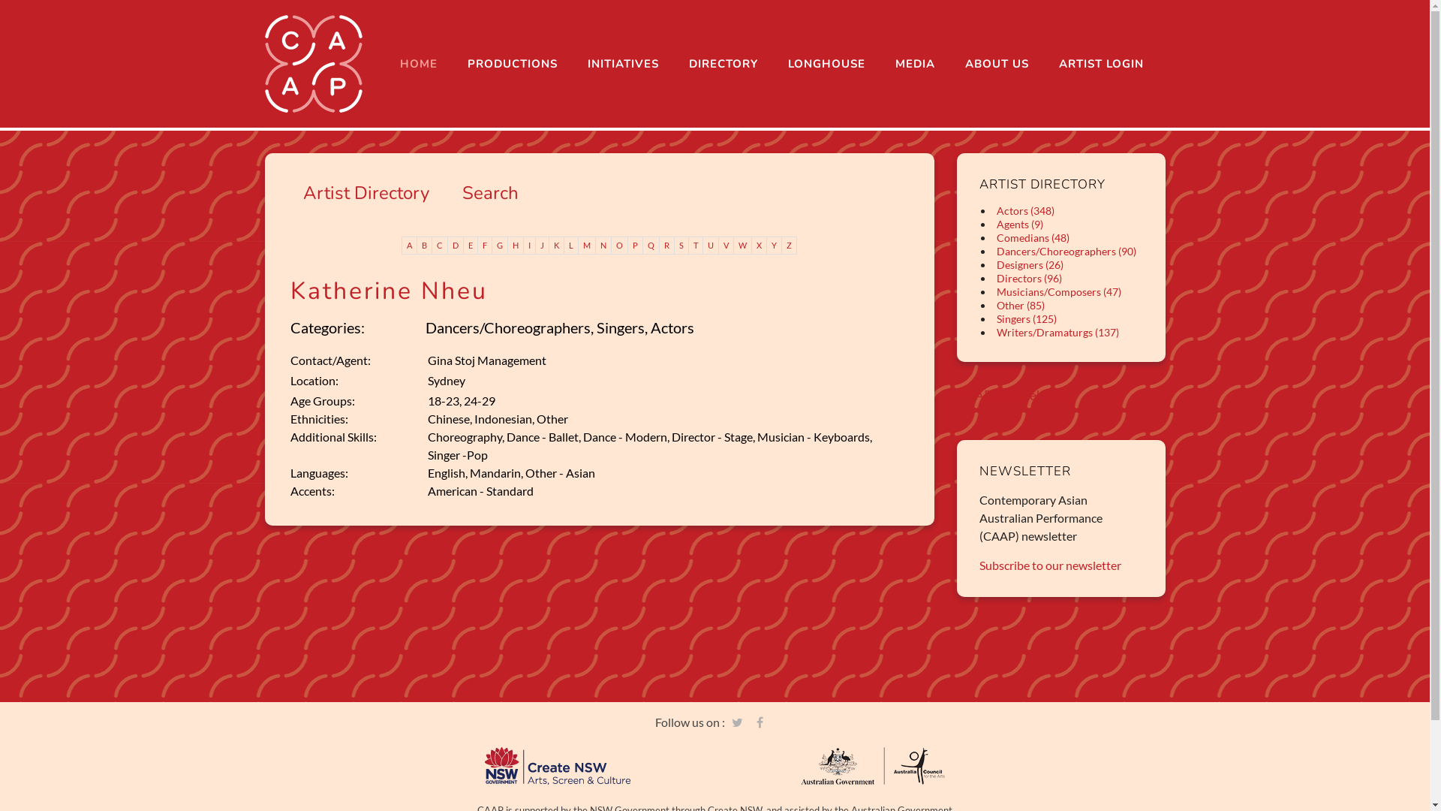  What do you see at coordinates (557, 246) in the screenshot?
I see `K` at bounding box center [557, 246].